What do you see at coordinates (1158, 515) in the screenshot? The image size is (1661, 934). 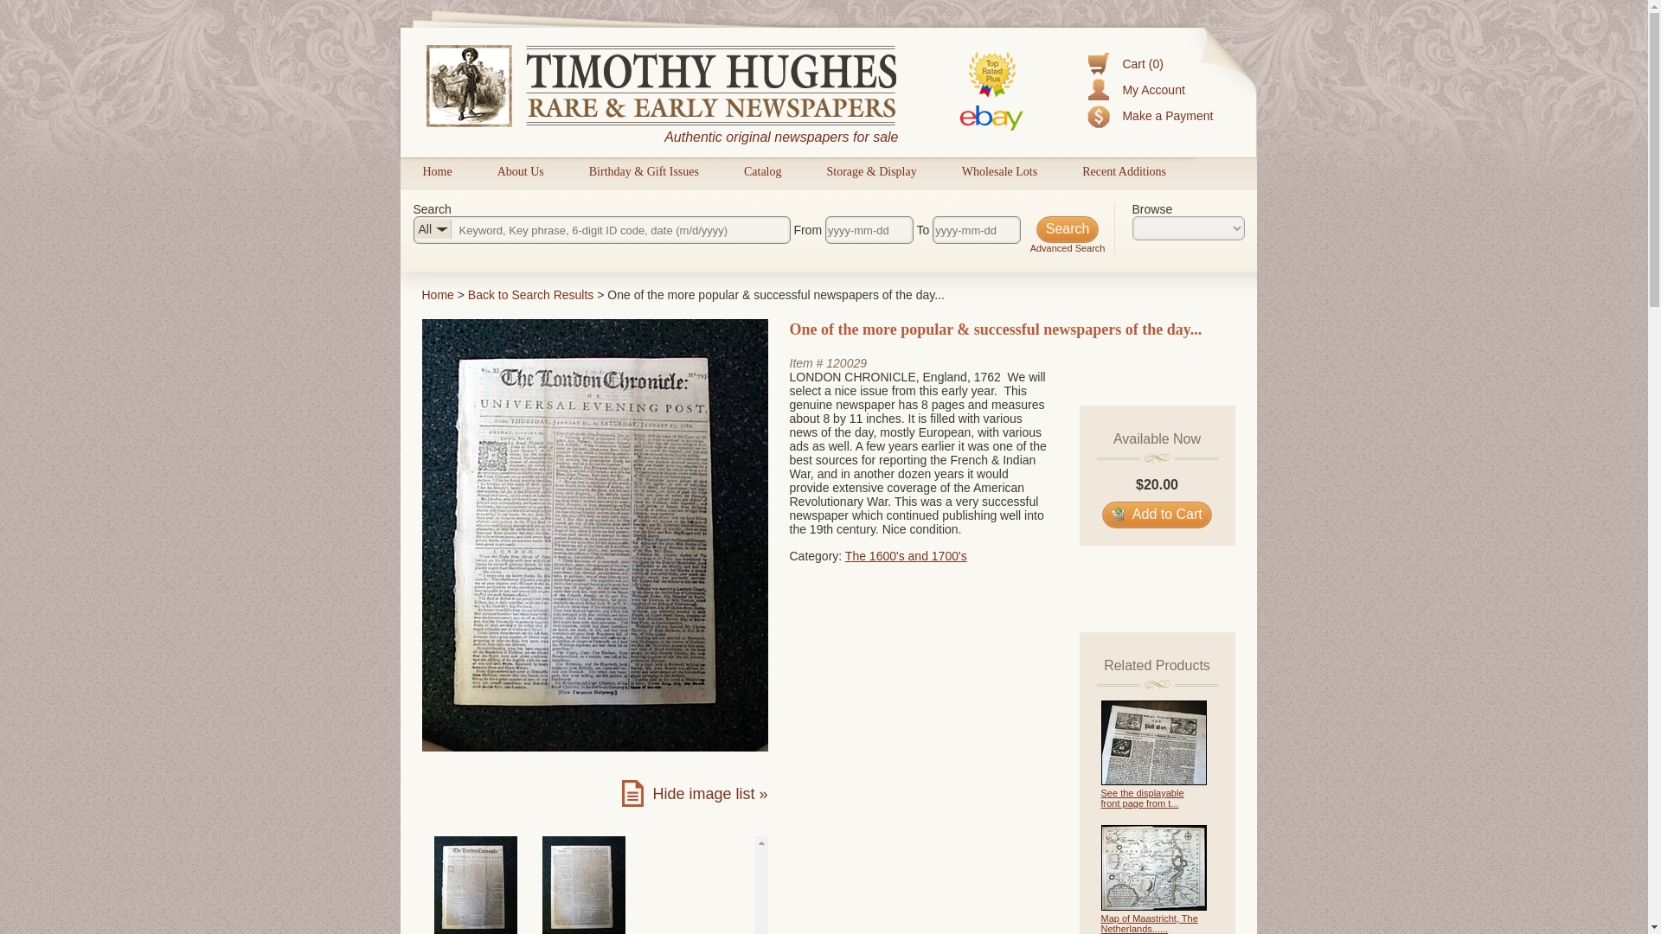 I see `Add to Cart` at bounding box center [1158, 515].